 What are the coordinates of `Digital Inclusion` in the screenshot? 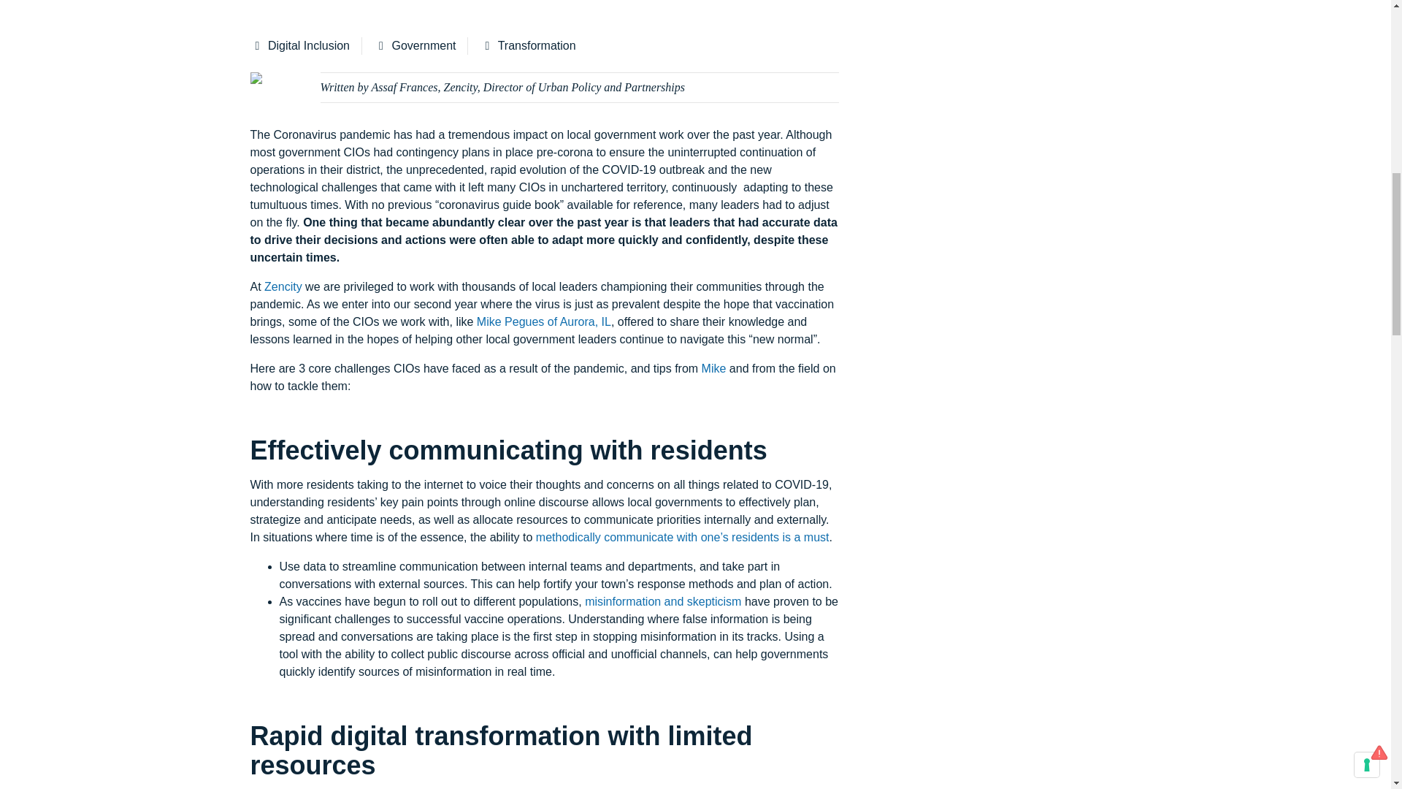 It's located at (305, 45).